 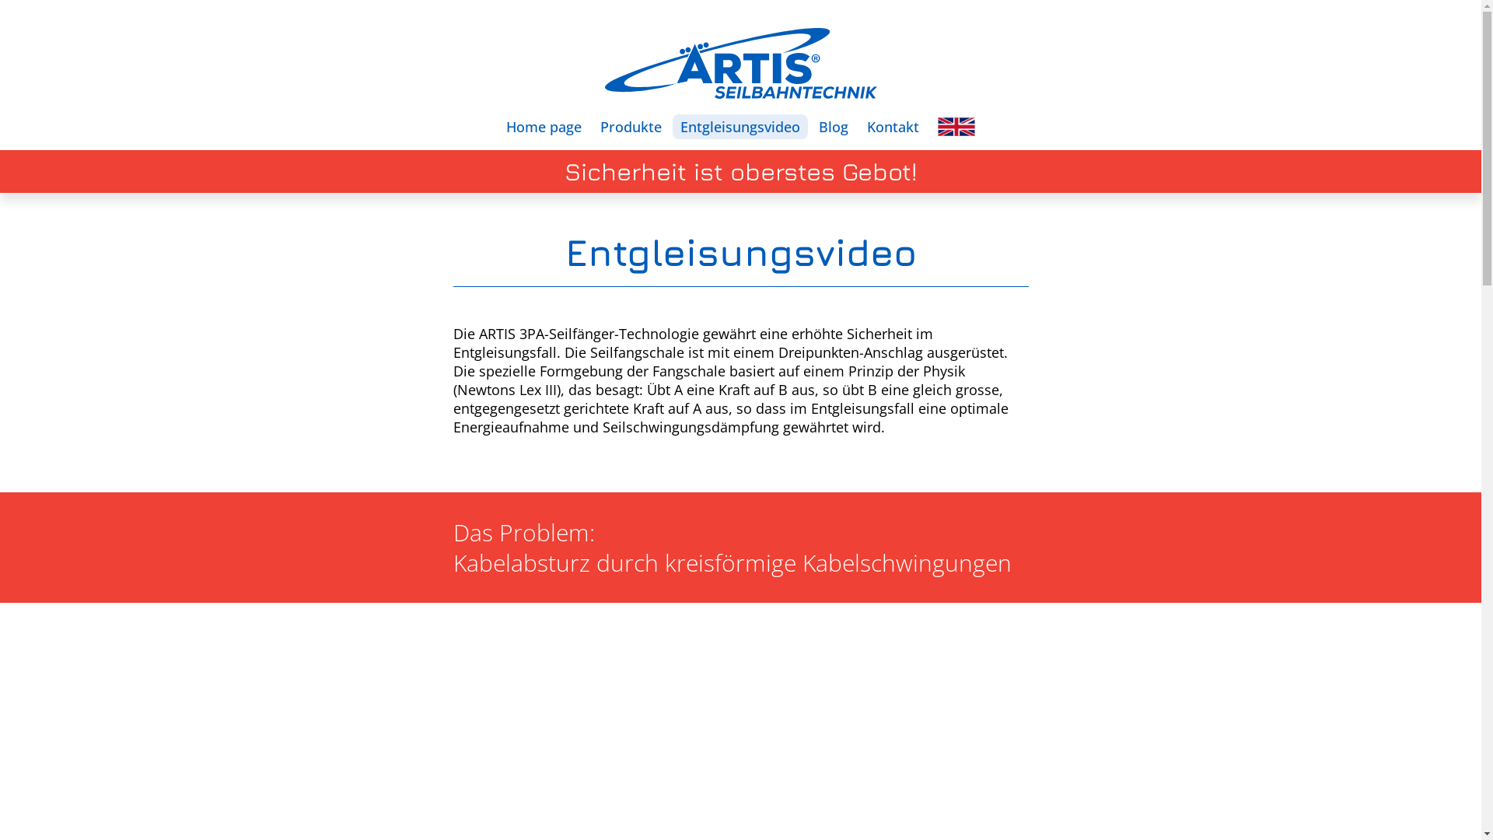 I want to click on Home page, so click(x=544, y=127).